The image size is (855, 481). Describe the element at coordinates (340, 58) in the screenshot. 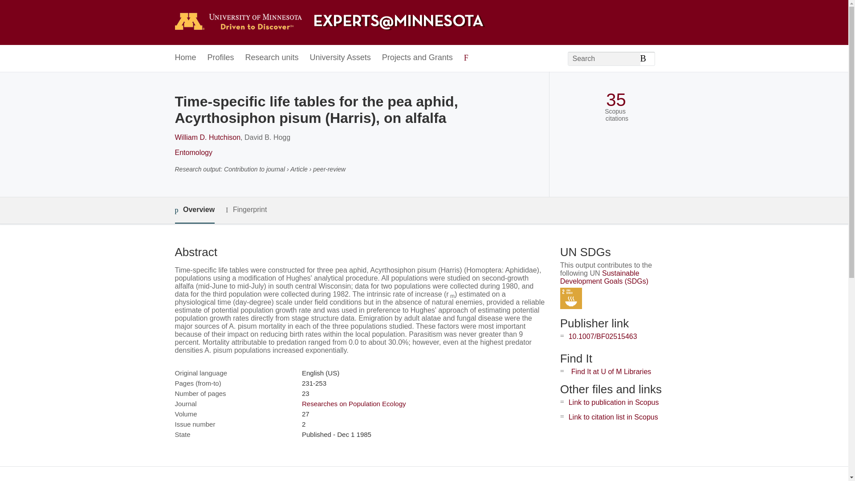

I see `University Assets` at that location.